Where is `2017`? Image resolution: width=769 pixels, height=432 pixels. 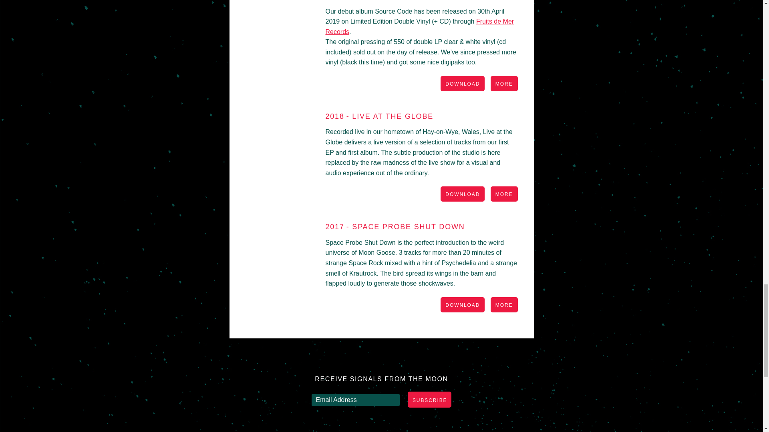 2017 is located at coordinates (334, 226).